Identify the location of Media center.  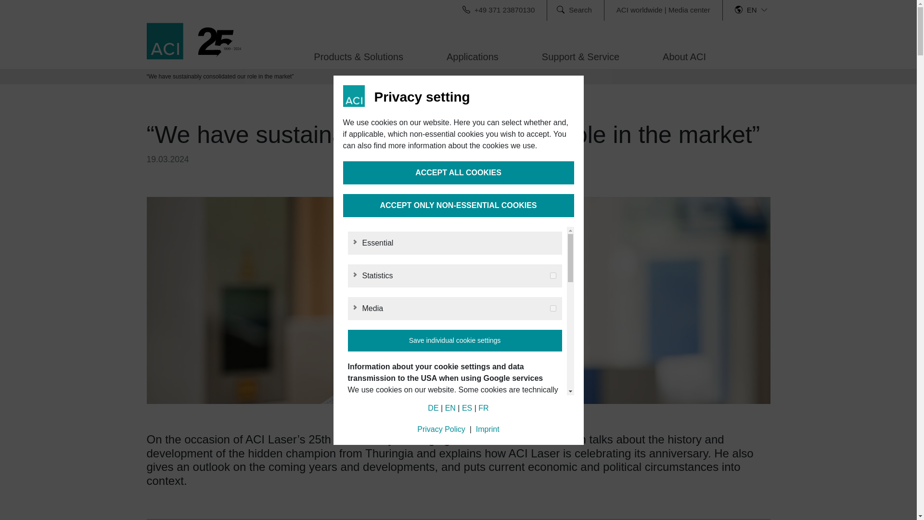
(689, 10).